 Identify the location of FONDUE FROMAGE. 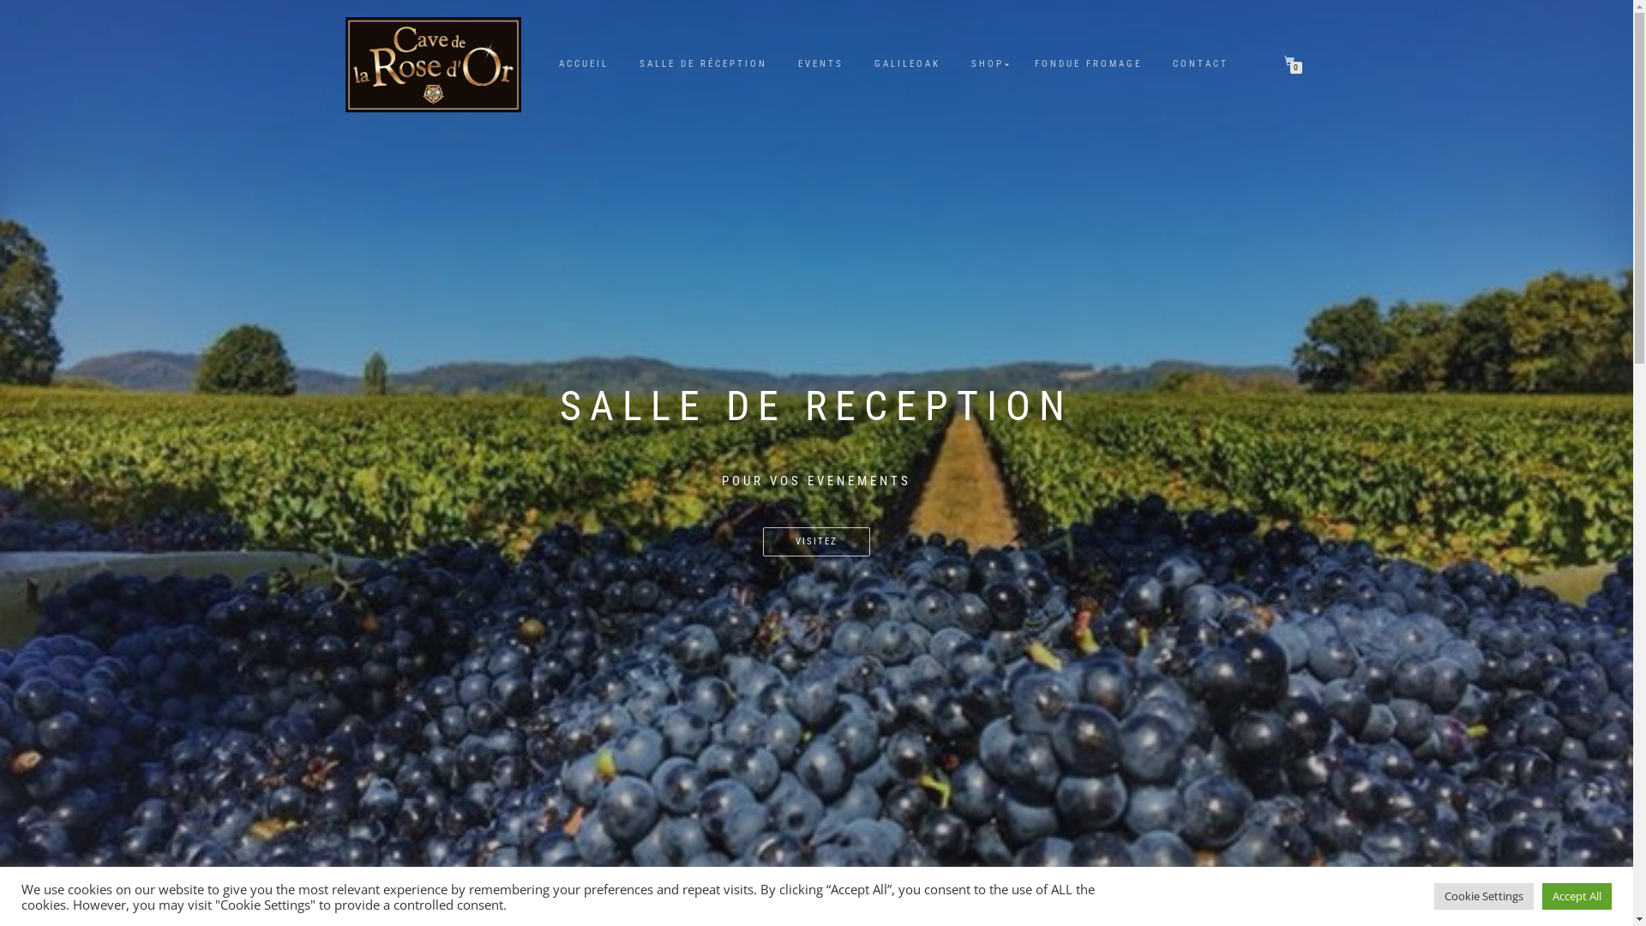
(1089, 64).